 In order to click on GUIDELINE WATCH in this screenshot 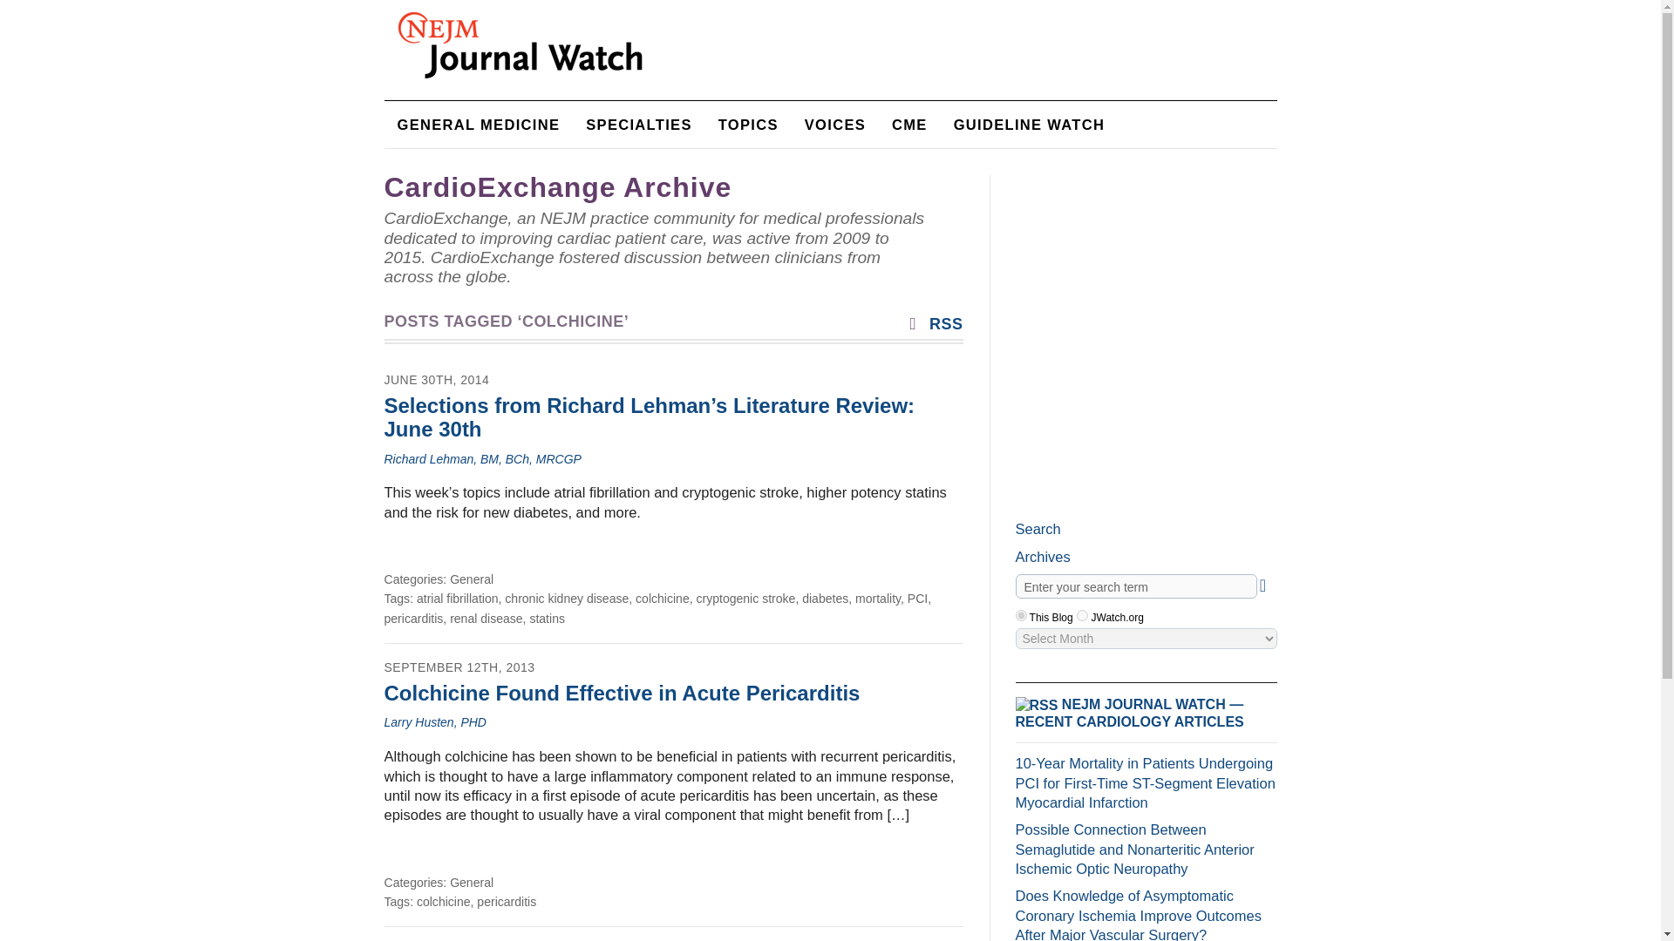, I will do `click(1029, 124)`.